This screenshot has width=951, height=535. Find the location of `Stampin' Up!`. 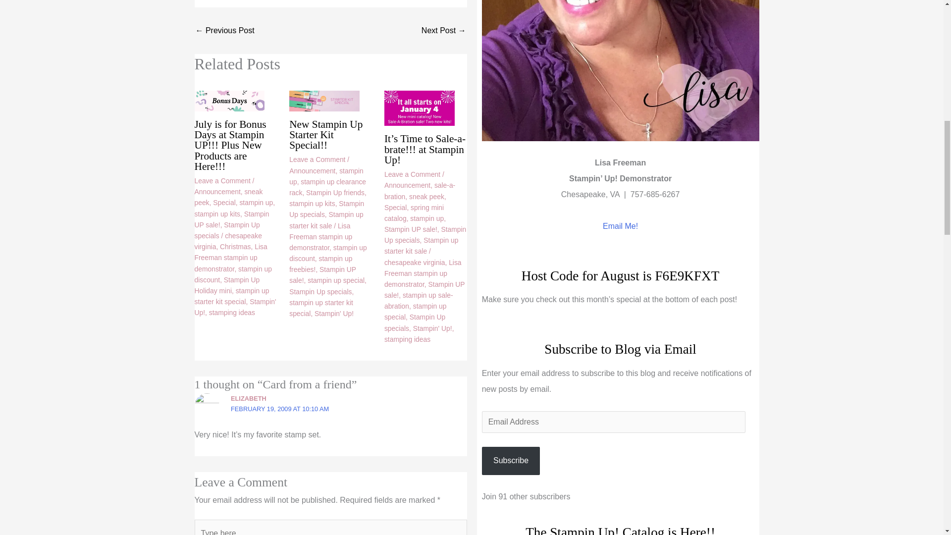

Stampin' Up! is located at coordinates (235, 307).